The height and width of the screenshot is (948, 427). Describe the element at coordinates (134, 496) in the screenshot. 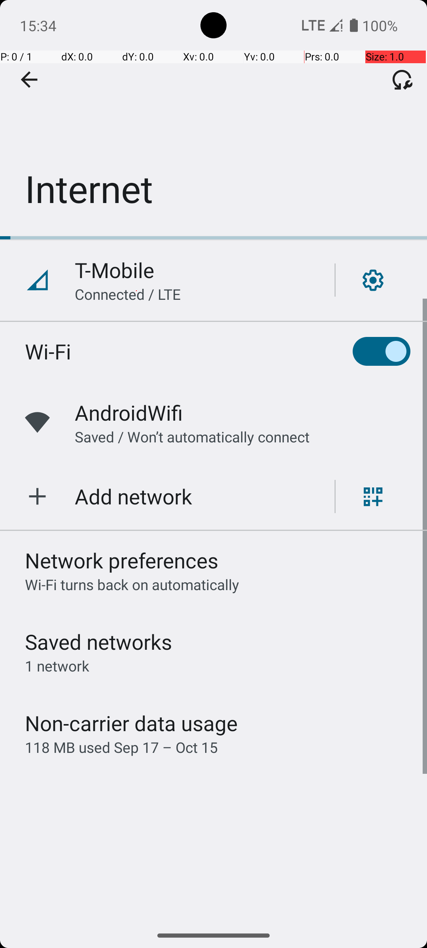

I see `Add network` at that location.